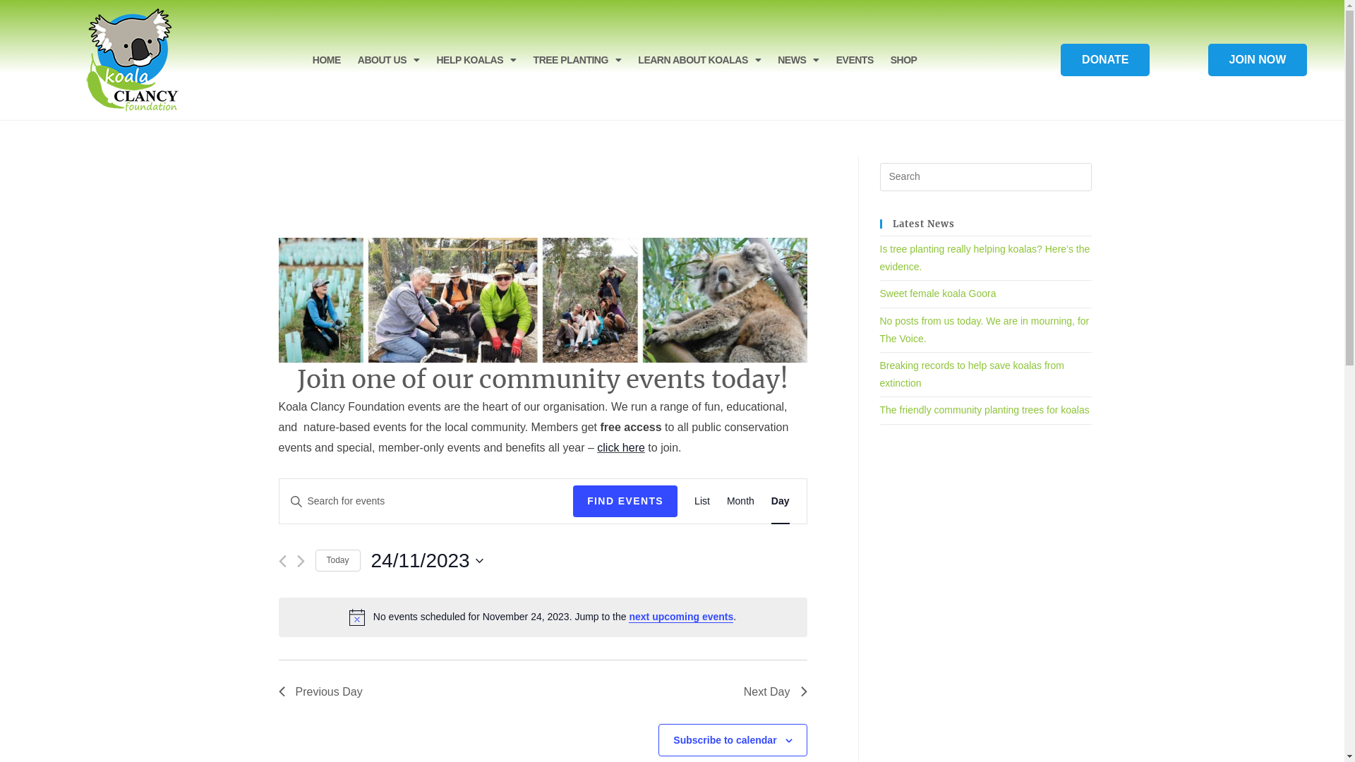 The image size is (1355, 762). I want to click on NEWS, so click(799, 60).